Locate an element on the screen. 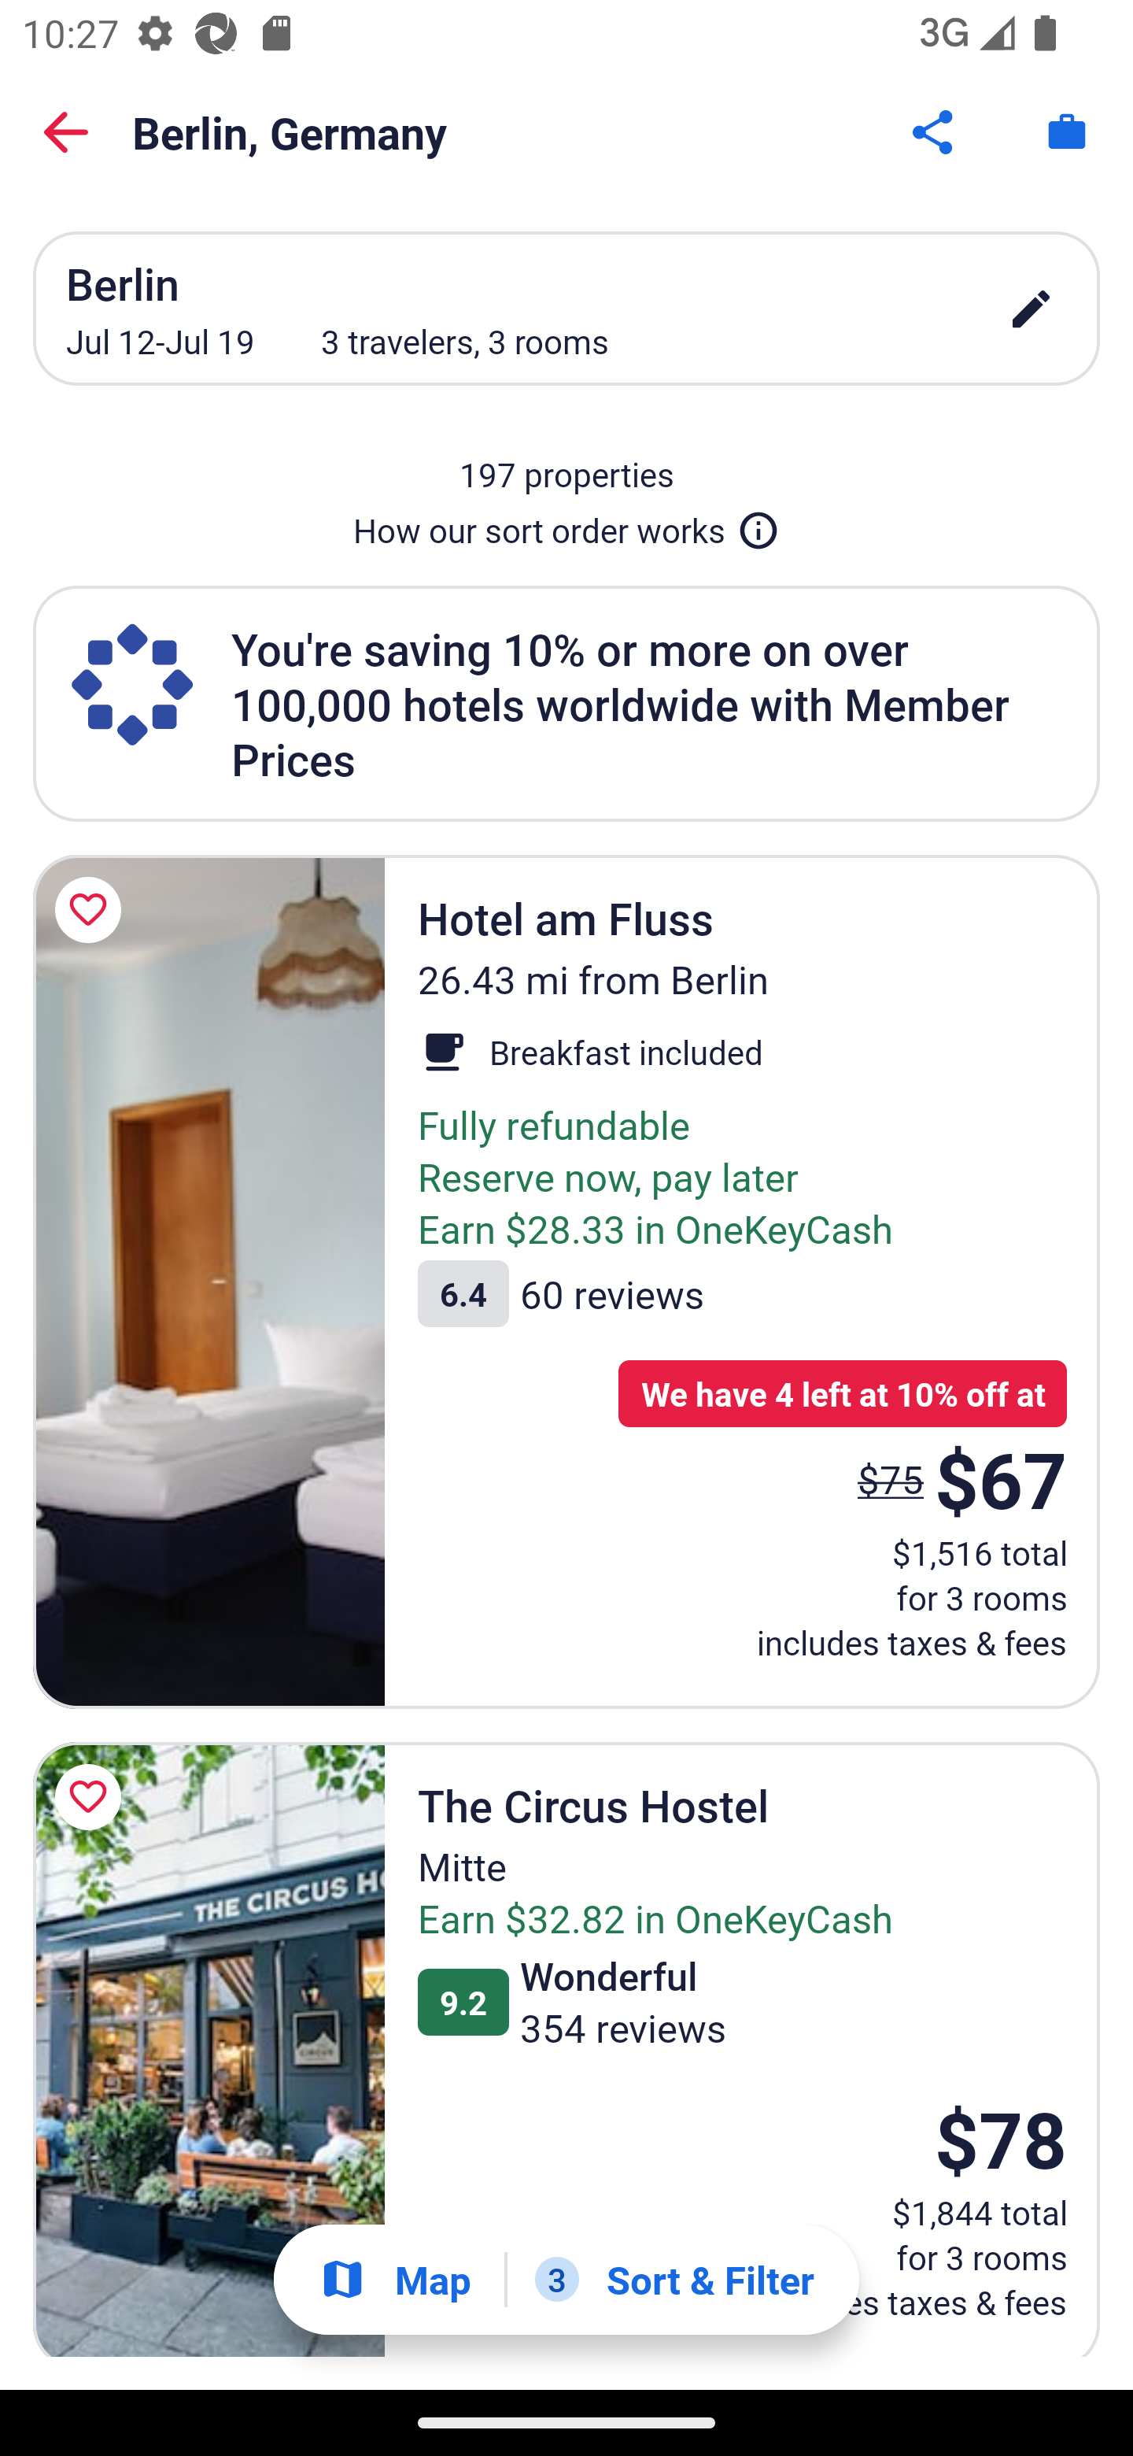 Image resolution: width=1133 pixels, height=2456 pixels. Berlin Jul 12-Jul 19 3 travelers, 3 rooms edit is located at coordinates (566, 308).